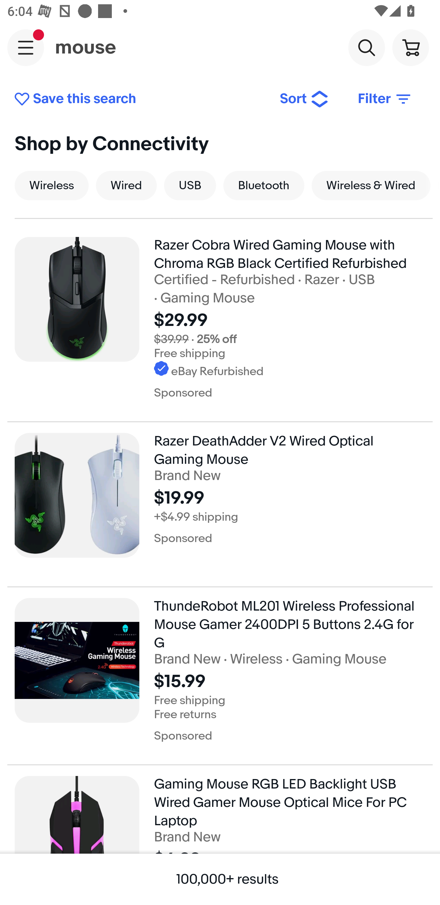 The image size is (440, 905). I want to click on USB USB, Connectivity, so click(190, 185).